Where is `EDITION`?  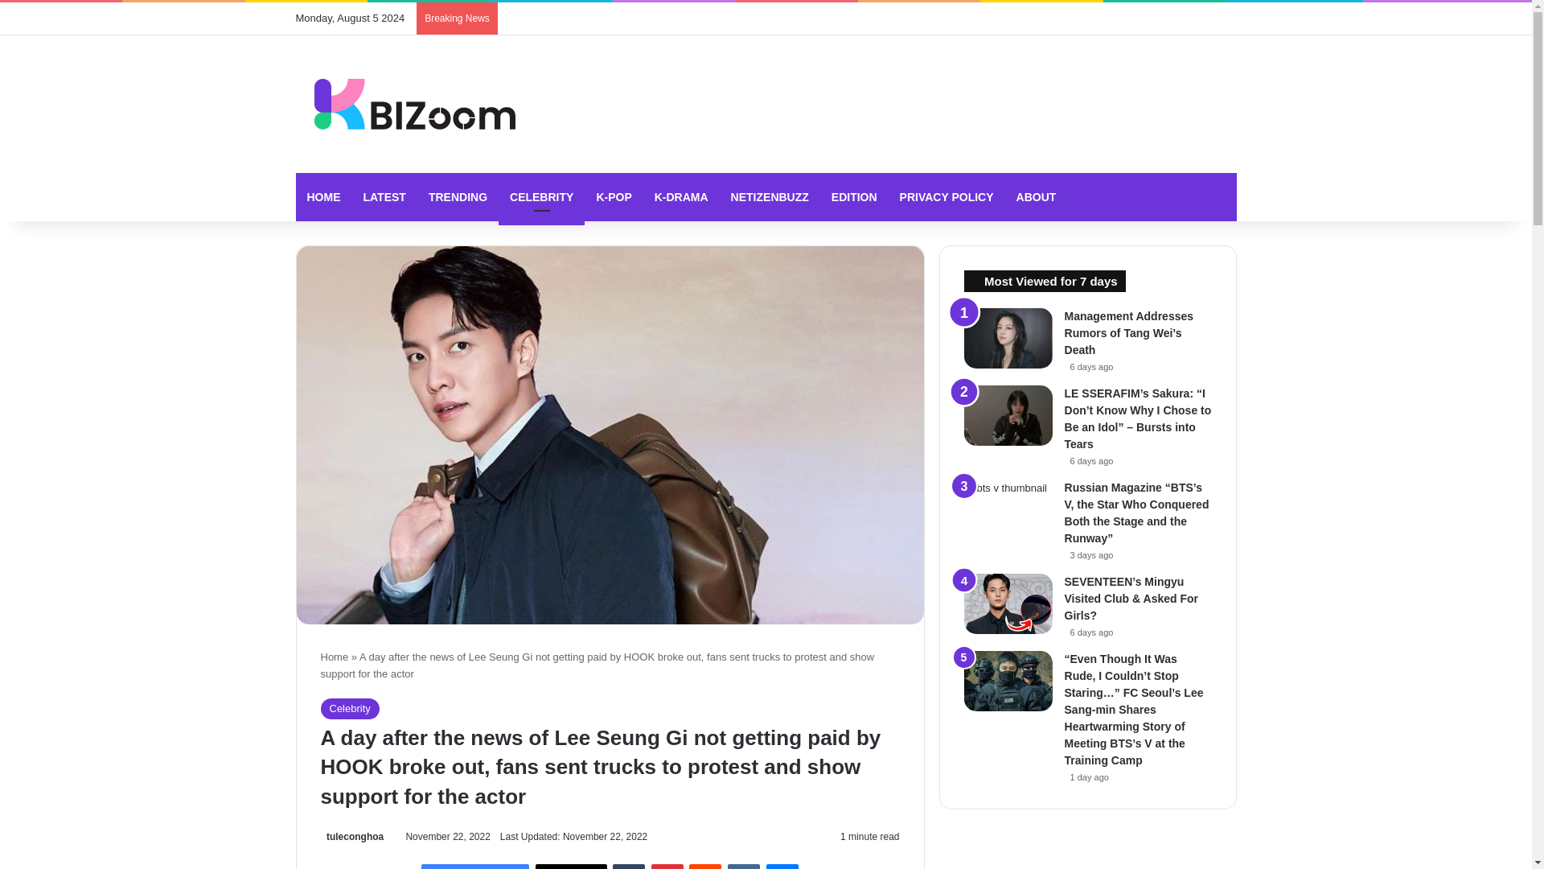 EDITION is located at coordinates (854, 196).